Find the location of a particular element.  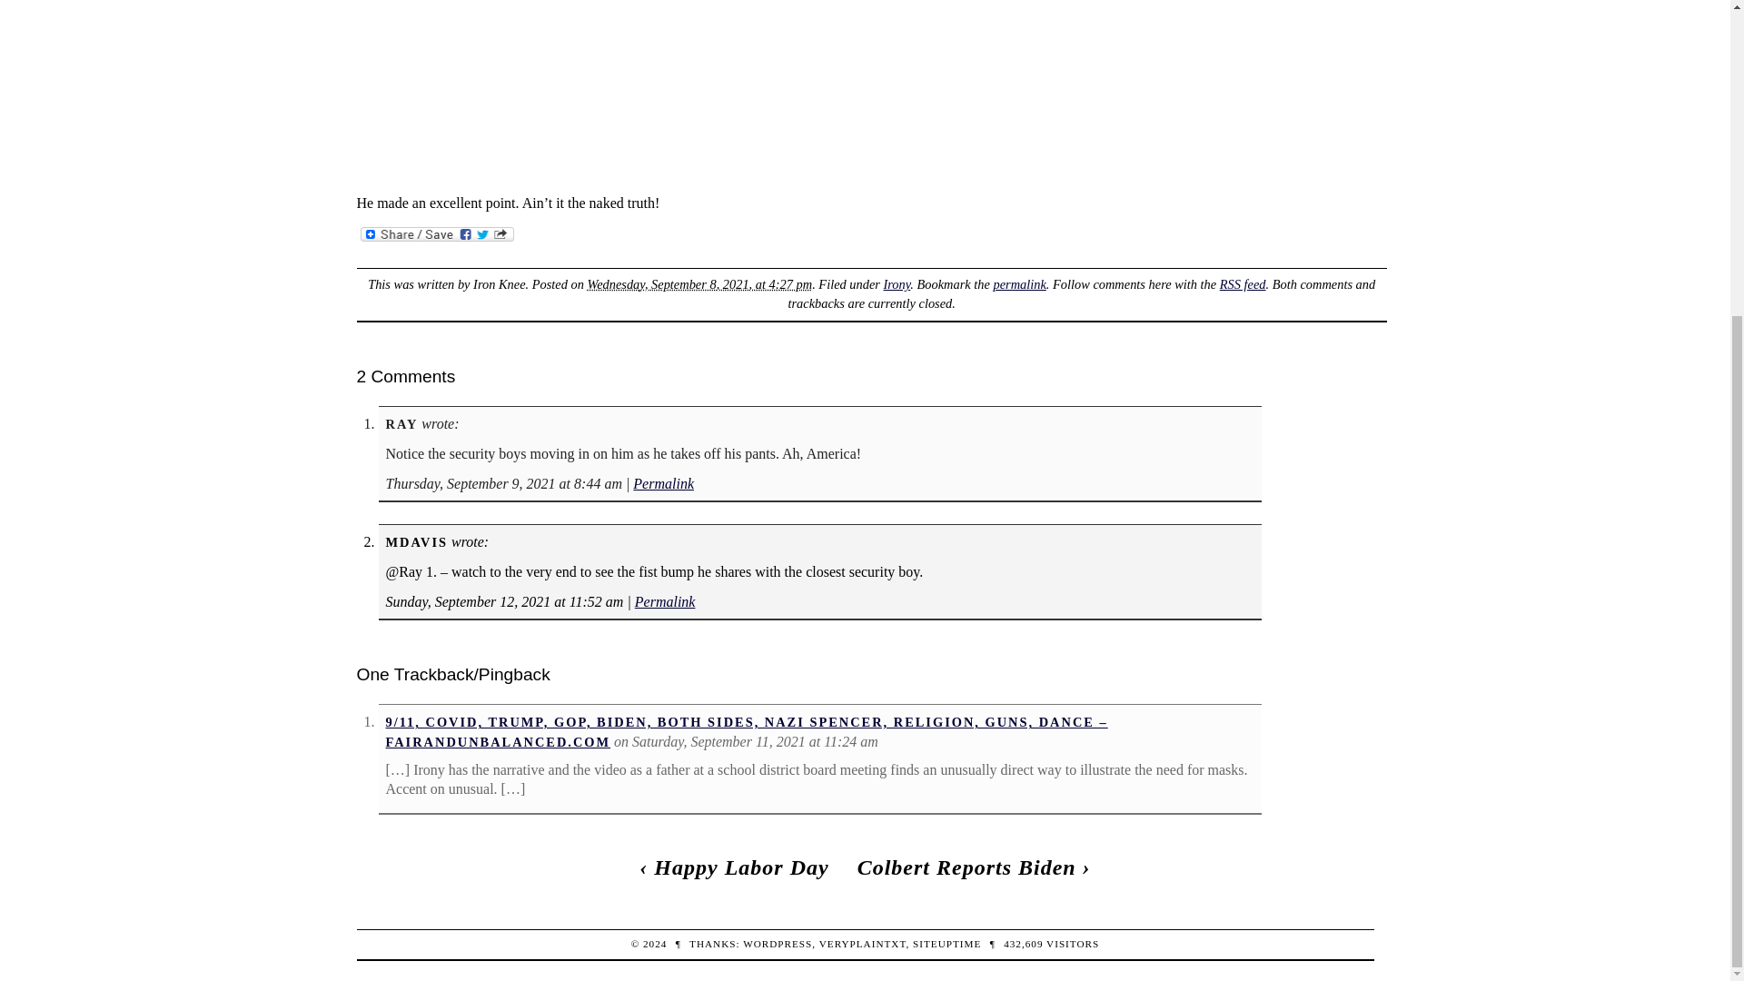

Happy Labor Day is located at coordinates (741, 867).